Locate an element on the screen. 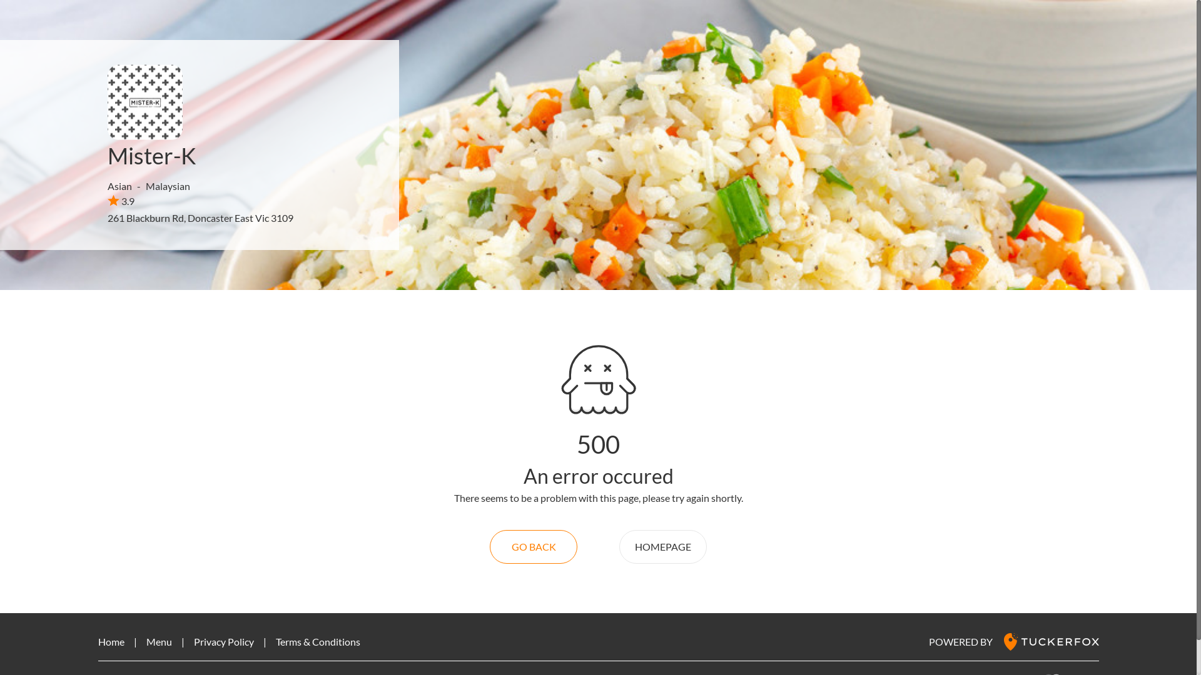 Image resolution: width=1201 pixels, height=675 pixels. Menu is located at coordinates (159, 641).